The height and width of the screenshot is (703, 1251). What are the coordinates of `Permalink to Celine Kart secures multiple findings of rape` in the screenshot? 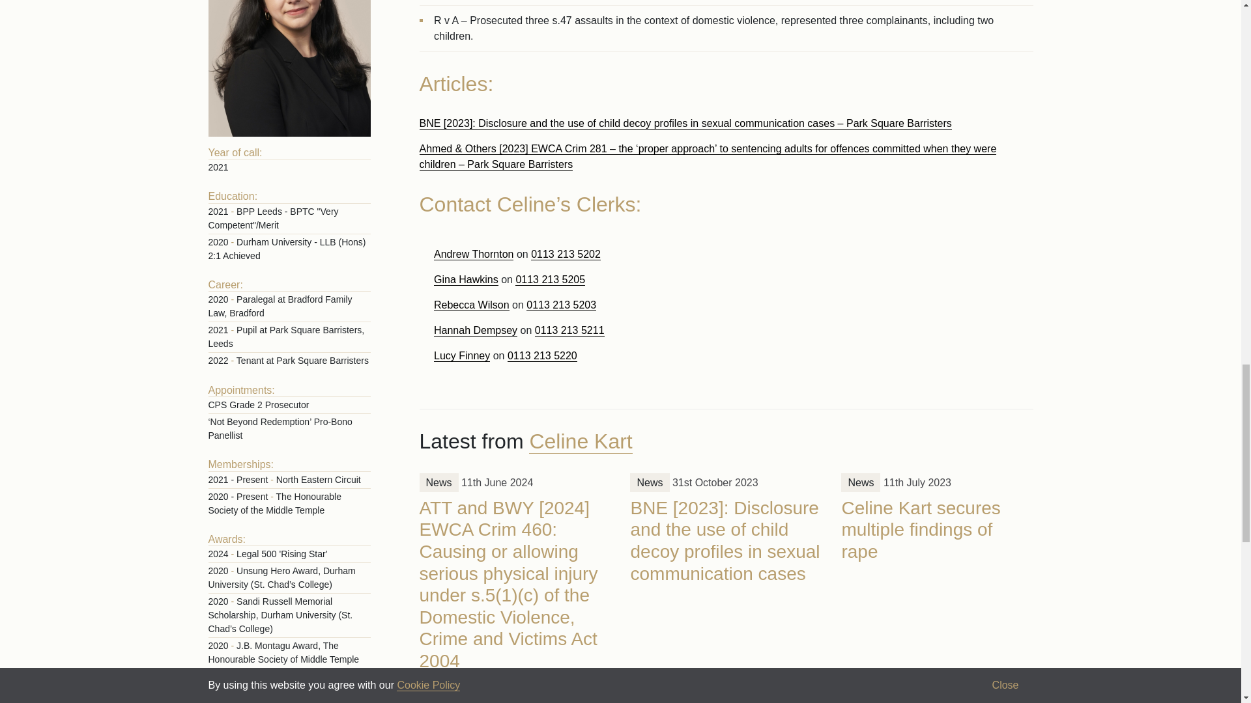 It's located at (920, 529).